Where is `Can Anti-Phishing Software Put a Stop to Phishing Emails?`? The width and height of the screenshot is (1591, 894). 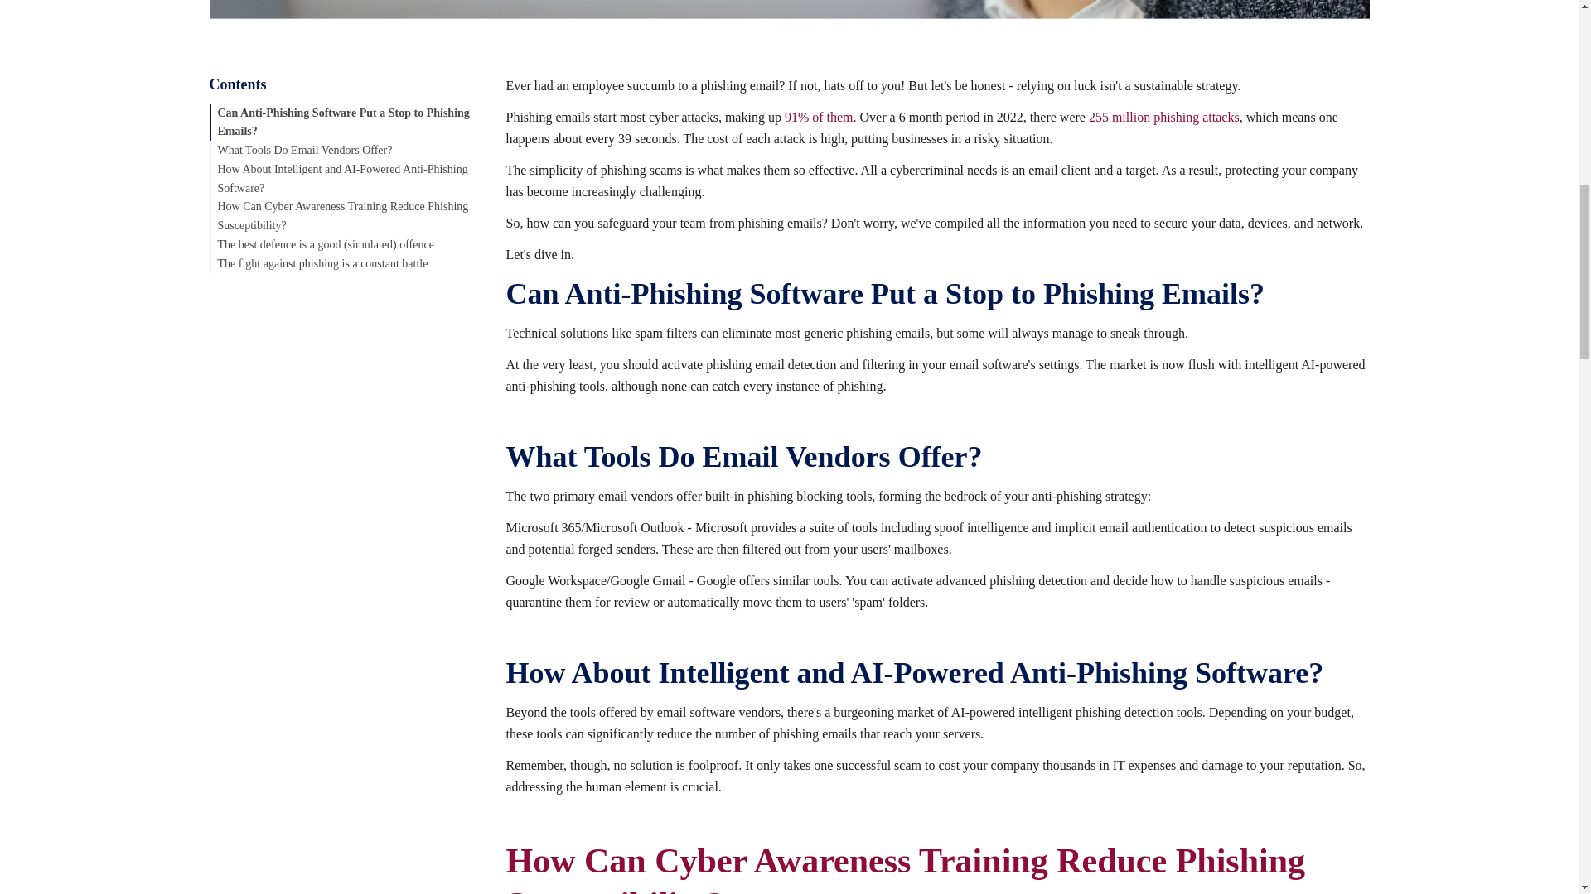 Can Anti-Phishing Software Put a Stop to Phishing Emails? is located at coordinates (343, 122).